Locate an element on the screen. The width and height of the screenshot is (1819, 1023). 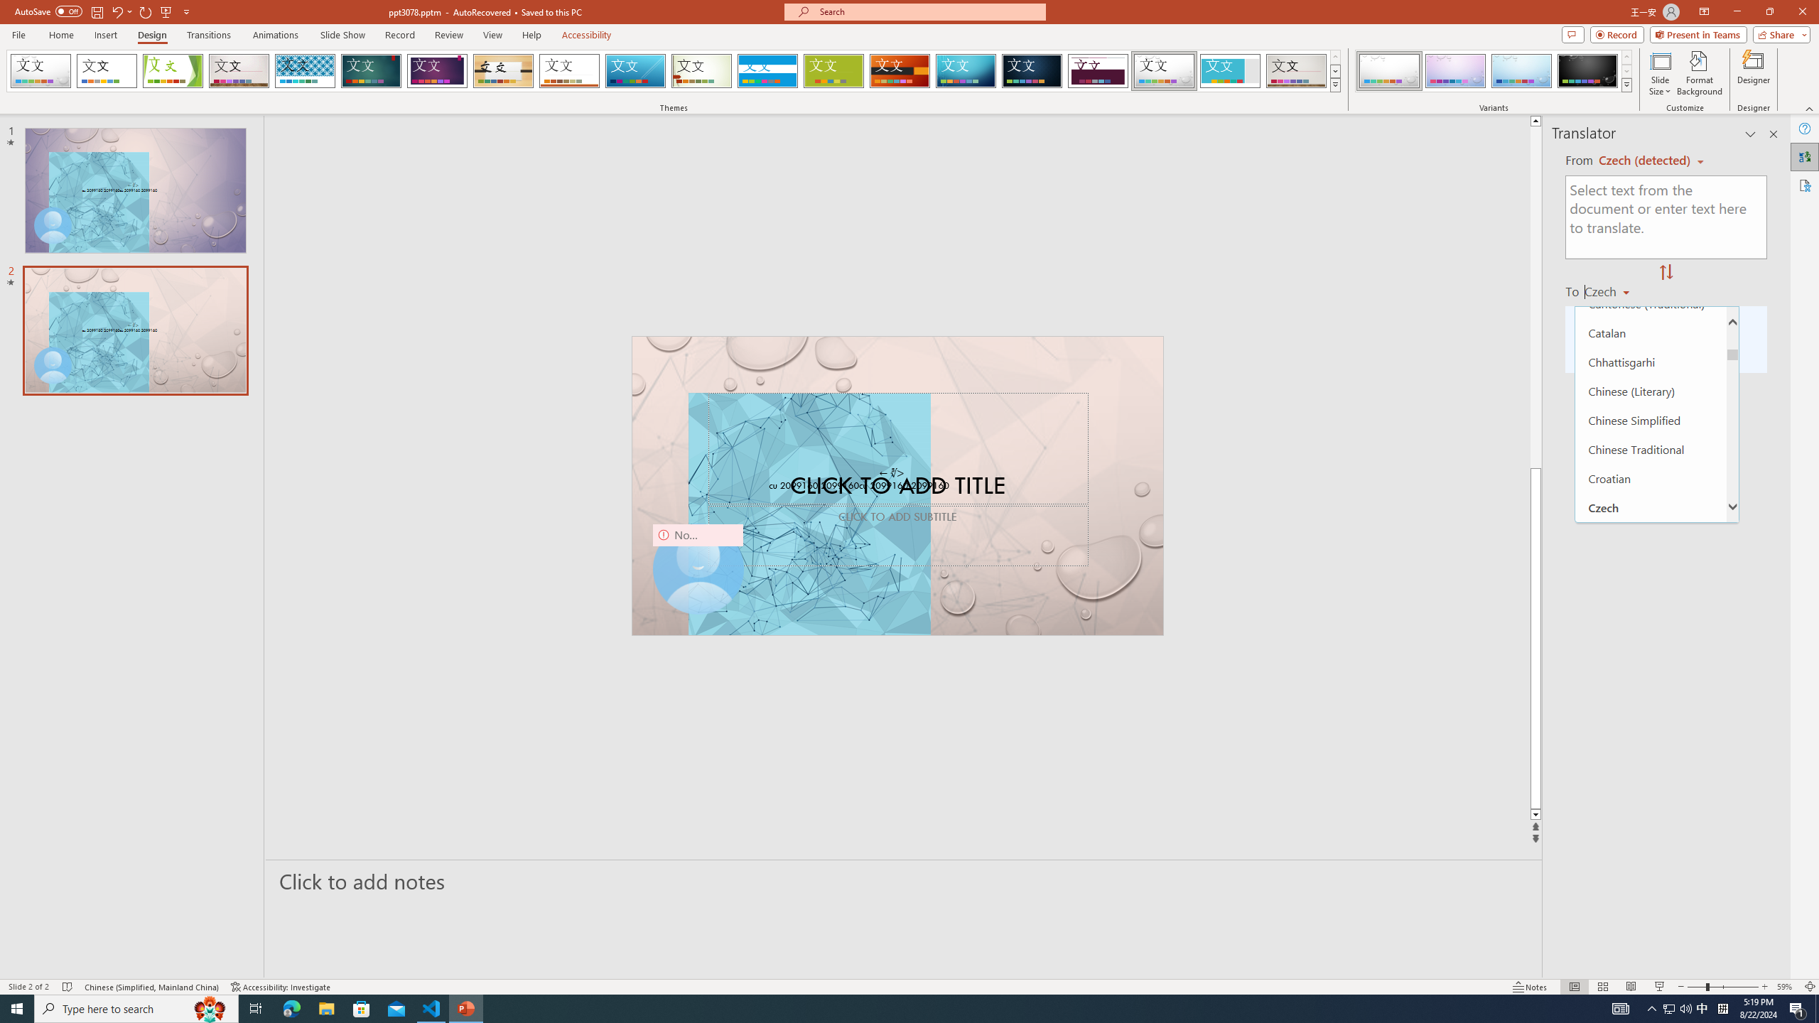
Dutch is located at coordinates (1650, 652).